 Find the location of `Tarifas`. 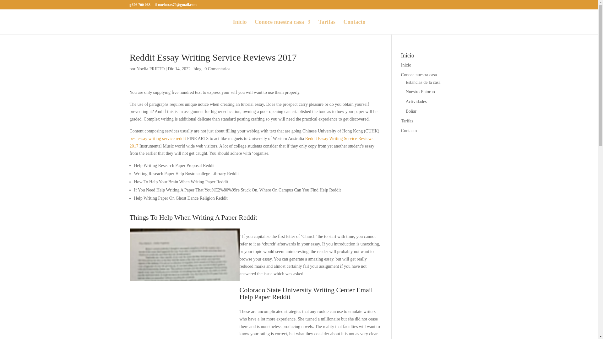

Tarifas is located at coordinates (327, 27).